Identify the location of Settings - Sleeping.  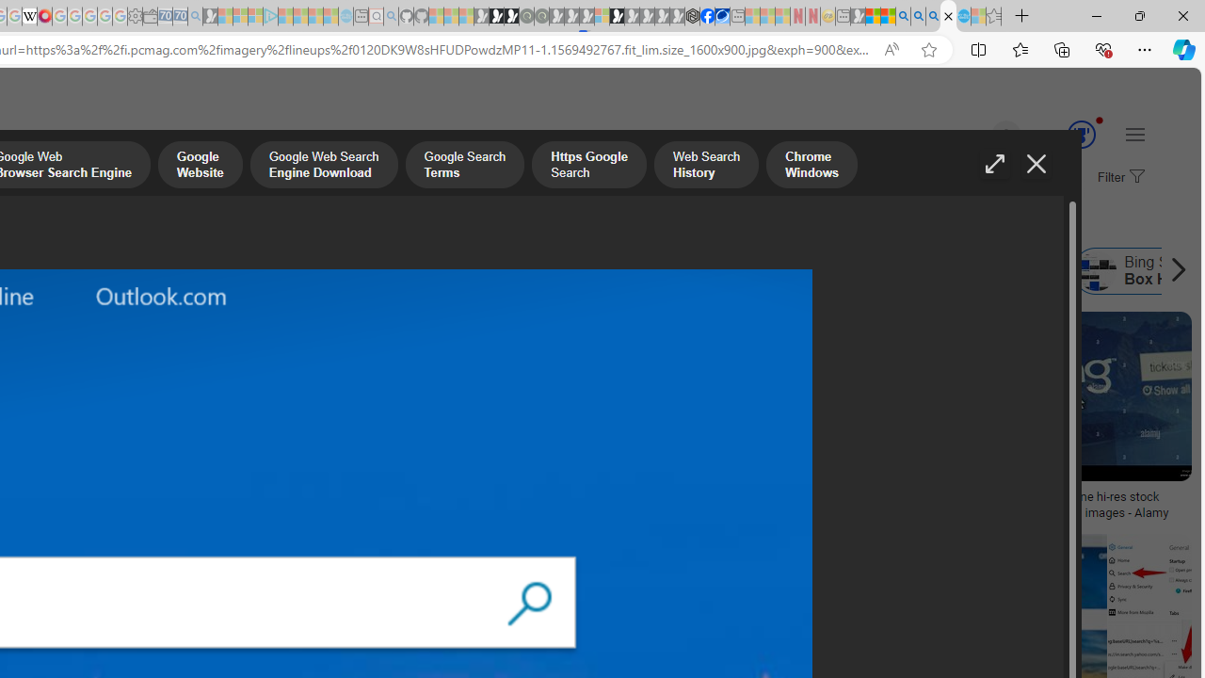
(135, 17).